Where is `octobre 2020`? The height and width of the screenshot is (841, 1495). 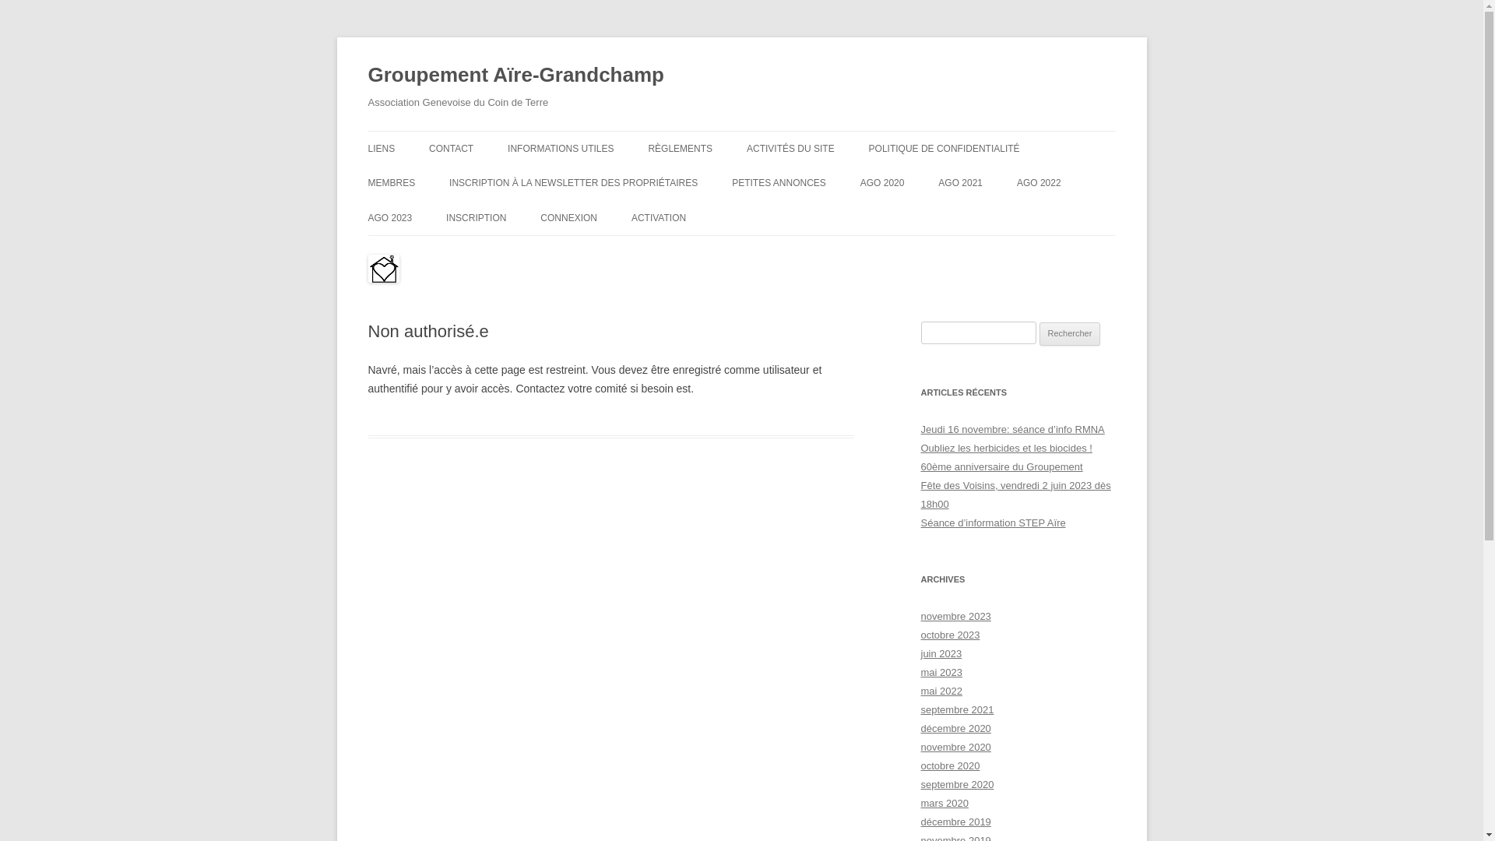 octobre 2020 is located at coordinates (950, 766).